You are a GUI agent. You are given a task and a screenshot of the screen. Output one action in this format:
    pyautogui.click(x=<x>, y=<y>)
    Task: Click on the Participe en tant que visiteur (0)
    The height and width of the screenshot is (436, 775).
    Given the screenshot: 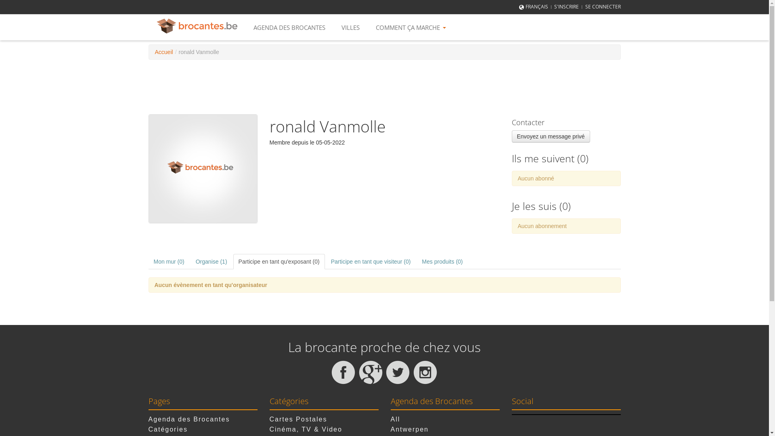 What is the action you would take?
    pyautogui.click(x=371, y=262)
    